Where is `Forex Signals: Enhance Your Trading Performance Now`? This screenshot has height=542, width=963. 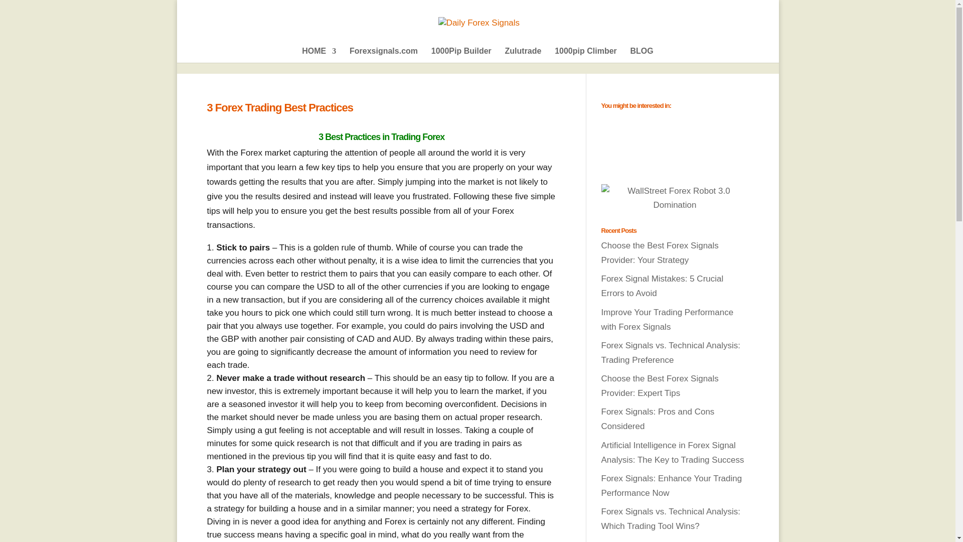
Forex Signals: Enhance Your Trading Performance Now is located at coordinates (671, 486).